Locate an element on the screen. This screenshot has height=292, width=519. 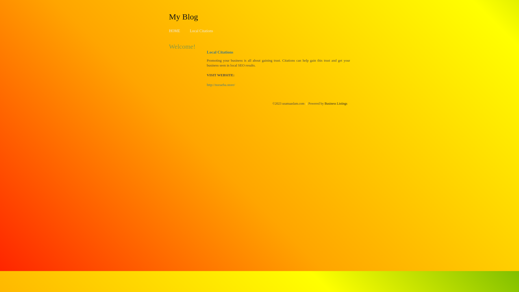
HOME is located at coordinates (175, 31).